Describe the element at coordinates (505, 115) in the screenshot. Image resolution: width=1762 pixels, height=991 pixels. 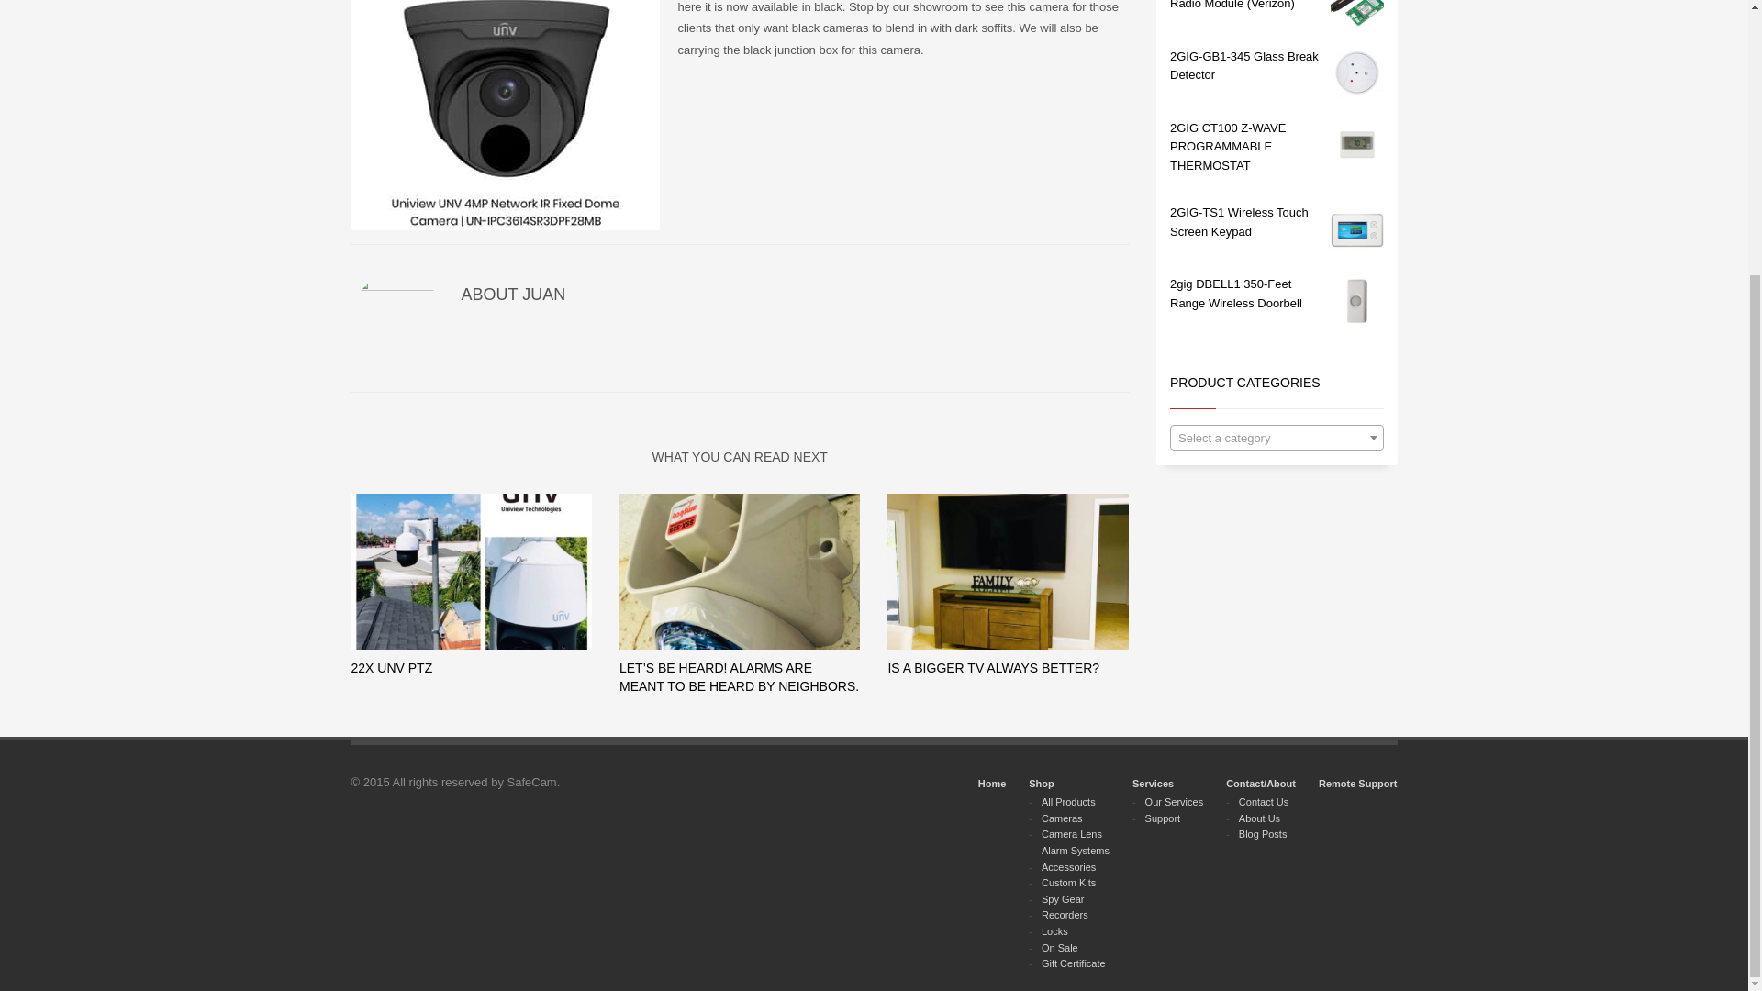
I see `fullsizerender-compressed.jpg` at that location.